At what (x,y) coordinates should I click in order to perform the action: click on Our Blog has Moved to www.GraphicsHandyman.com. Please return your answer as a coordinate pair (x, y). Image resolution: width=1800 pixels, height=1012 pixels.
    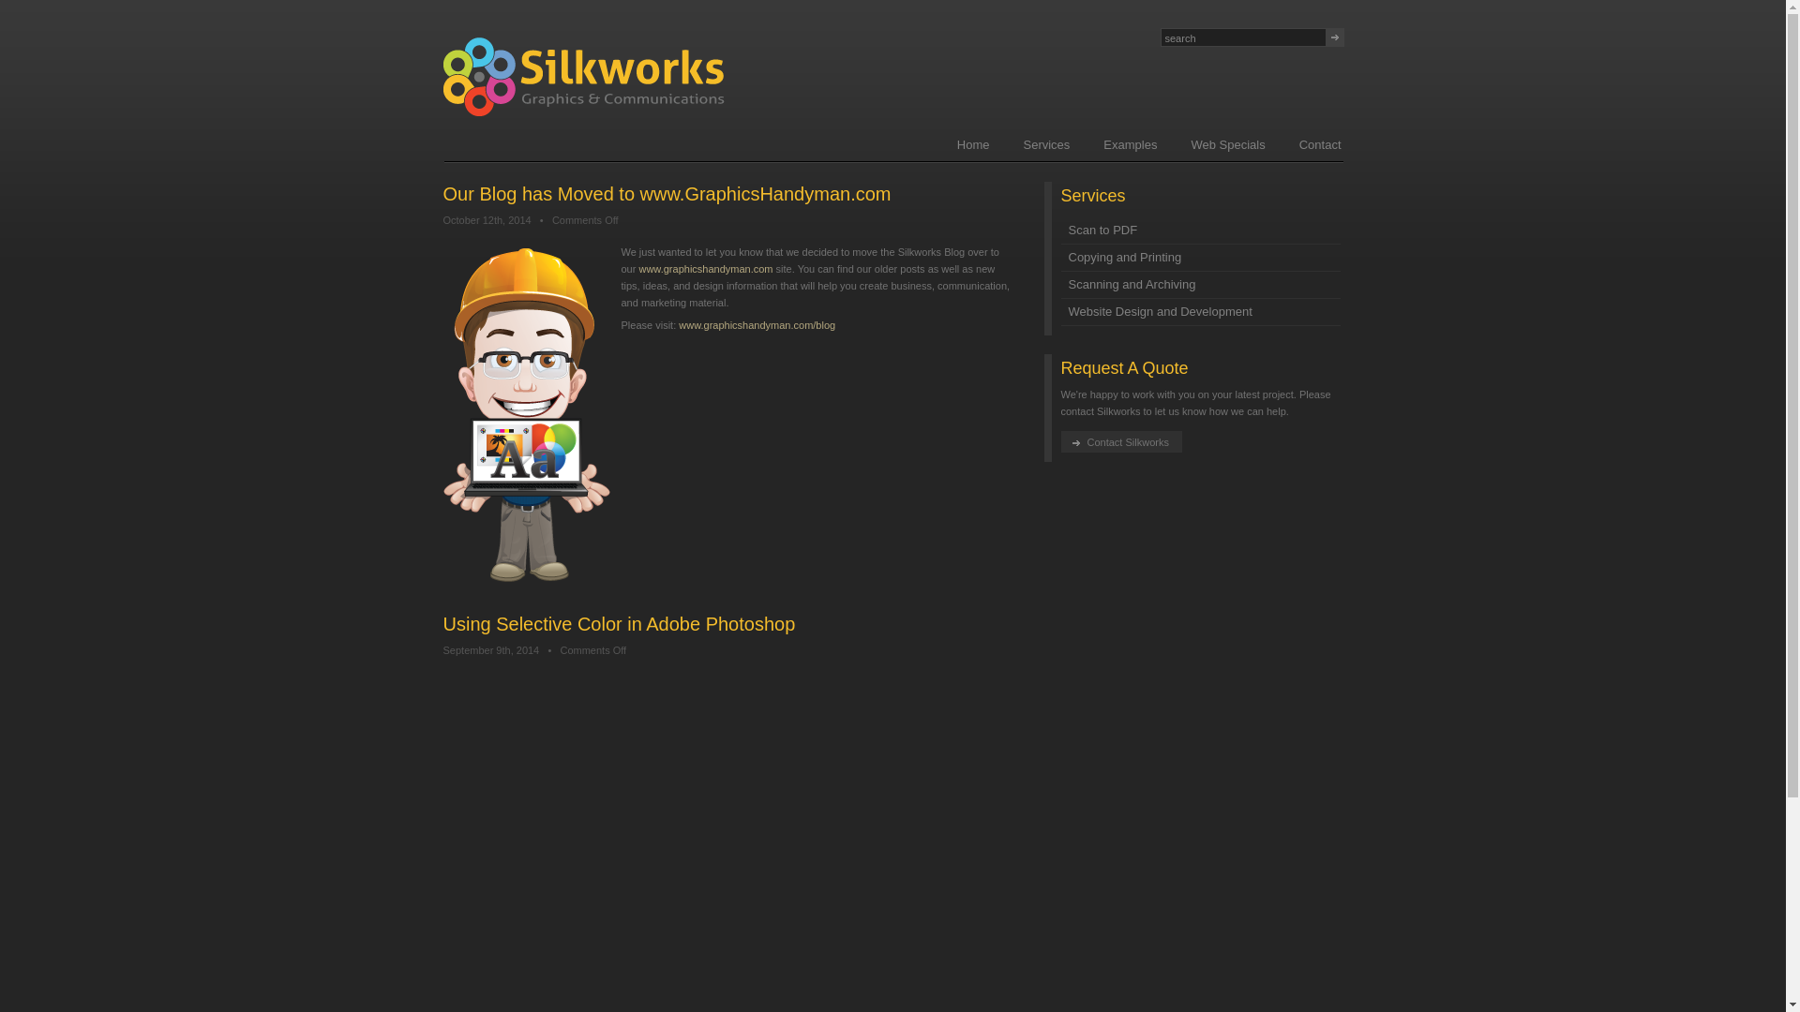
    Looking at the image, I should click on (667, 193).